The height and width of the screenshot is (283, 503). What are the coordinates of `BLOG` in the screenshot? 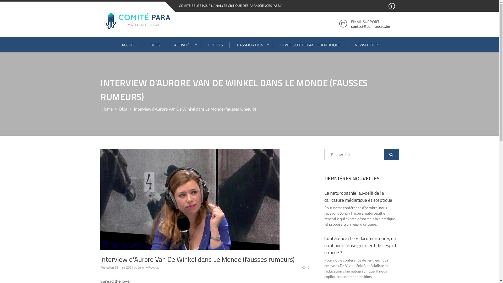 It's located at (155, 45).